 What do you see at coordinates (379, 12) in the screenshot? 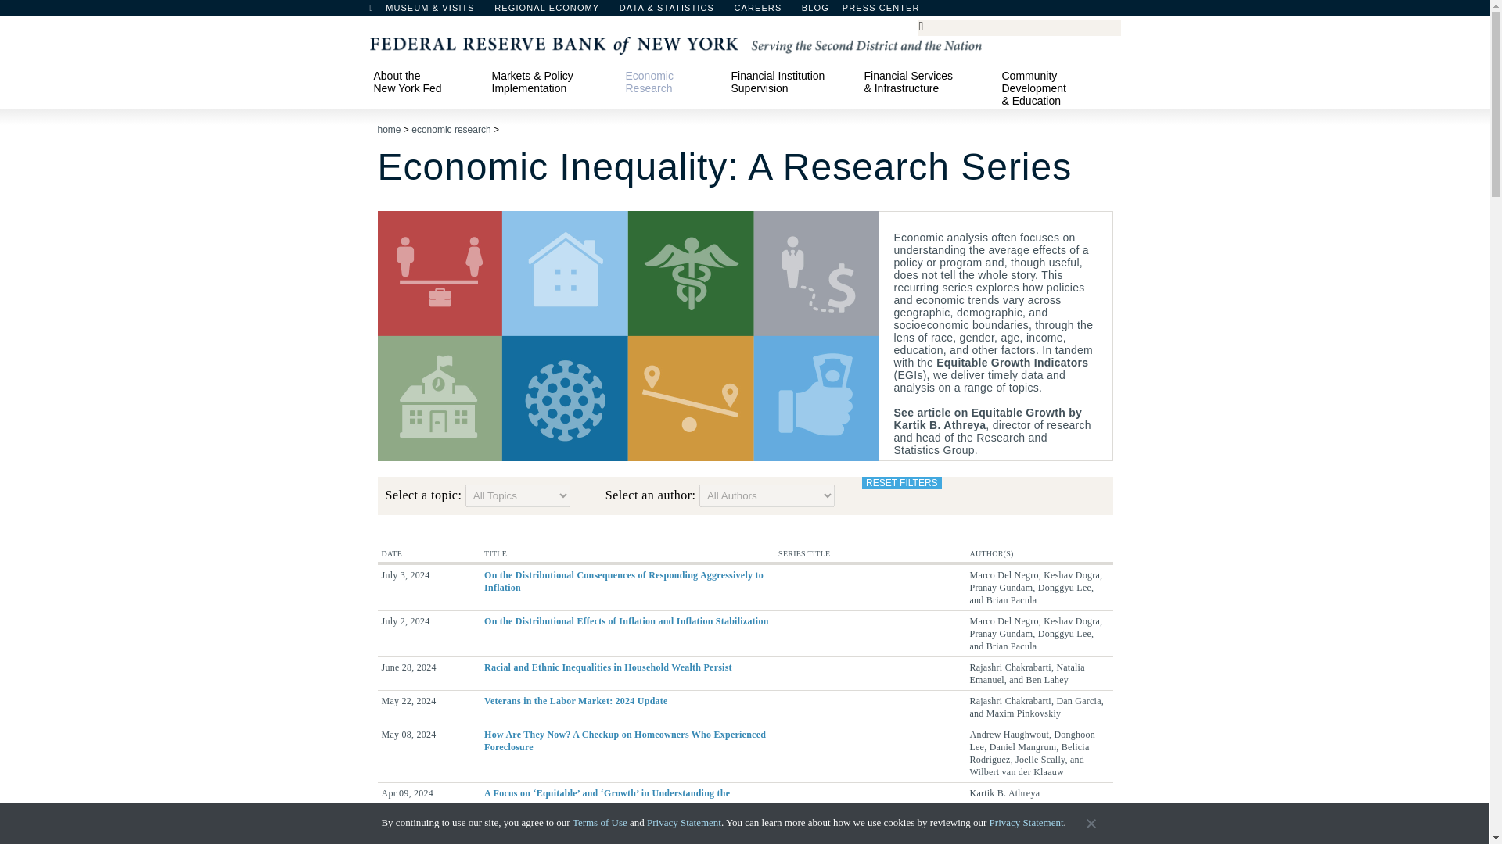
I see `Home` at bounding box center [379, 12].